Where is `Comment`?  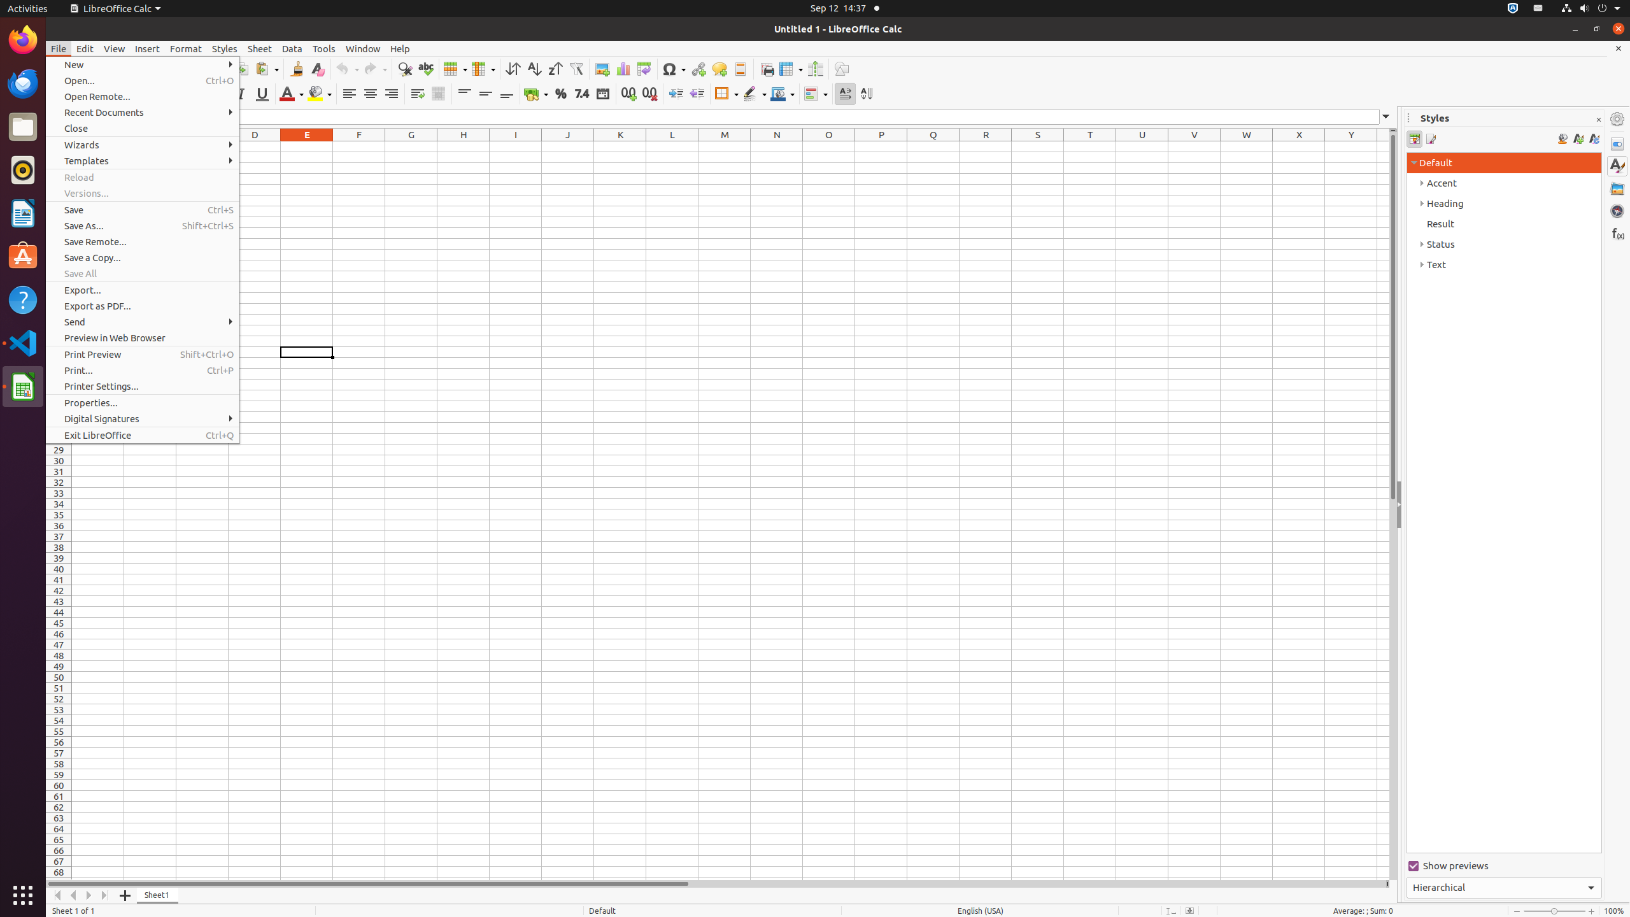 Comment is located at coordinates (719, 69).